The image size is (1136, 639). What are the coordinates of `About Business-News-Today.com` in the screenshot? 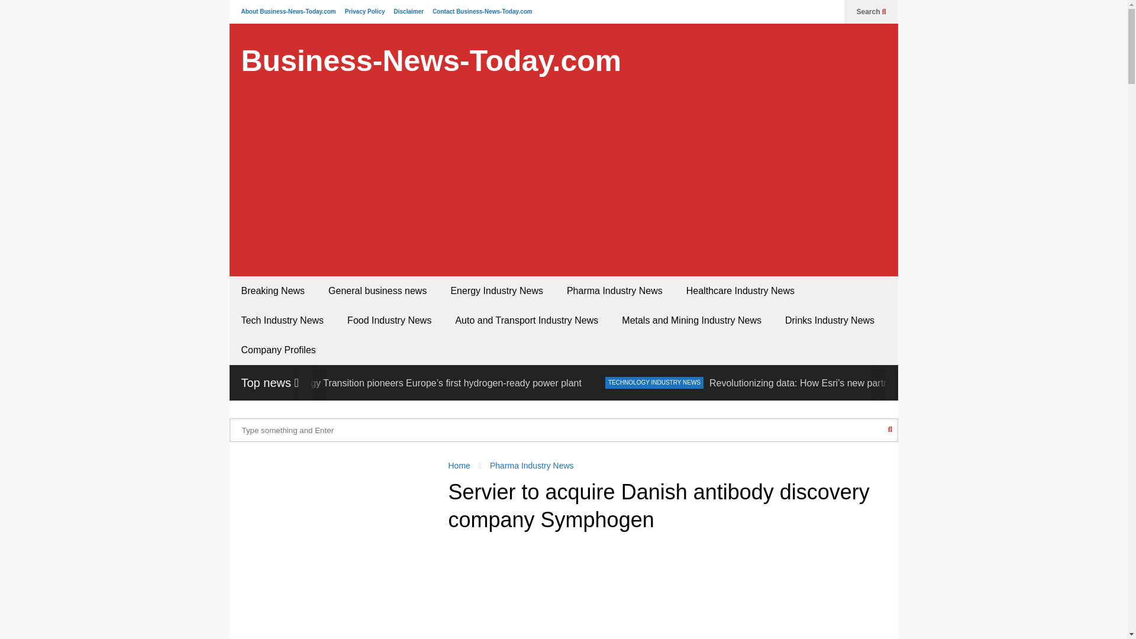 It's located at (289, 11).